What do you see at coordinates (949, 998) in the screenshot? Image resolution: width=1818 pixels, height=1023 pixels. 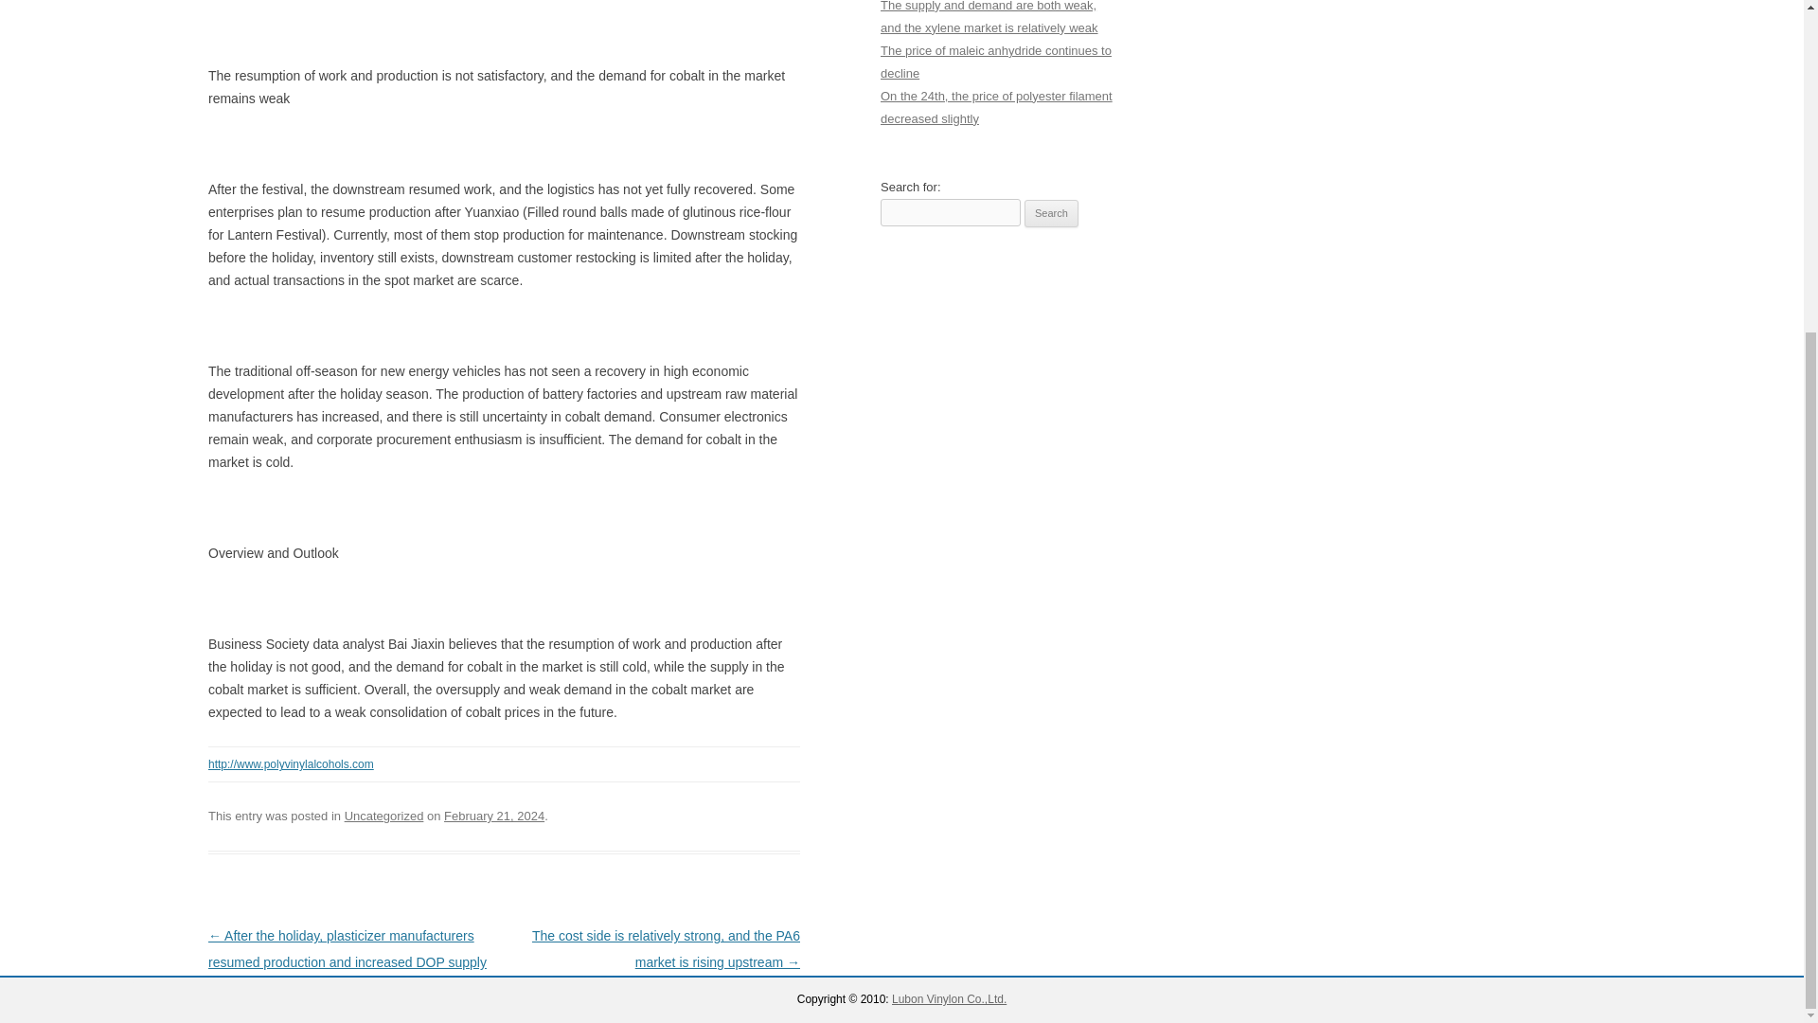 I see `Lubon Vinylon Co.,Ltd.` at bounding box center [949, 998].